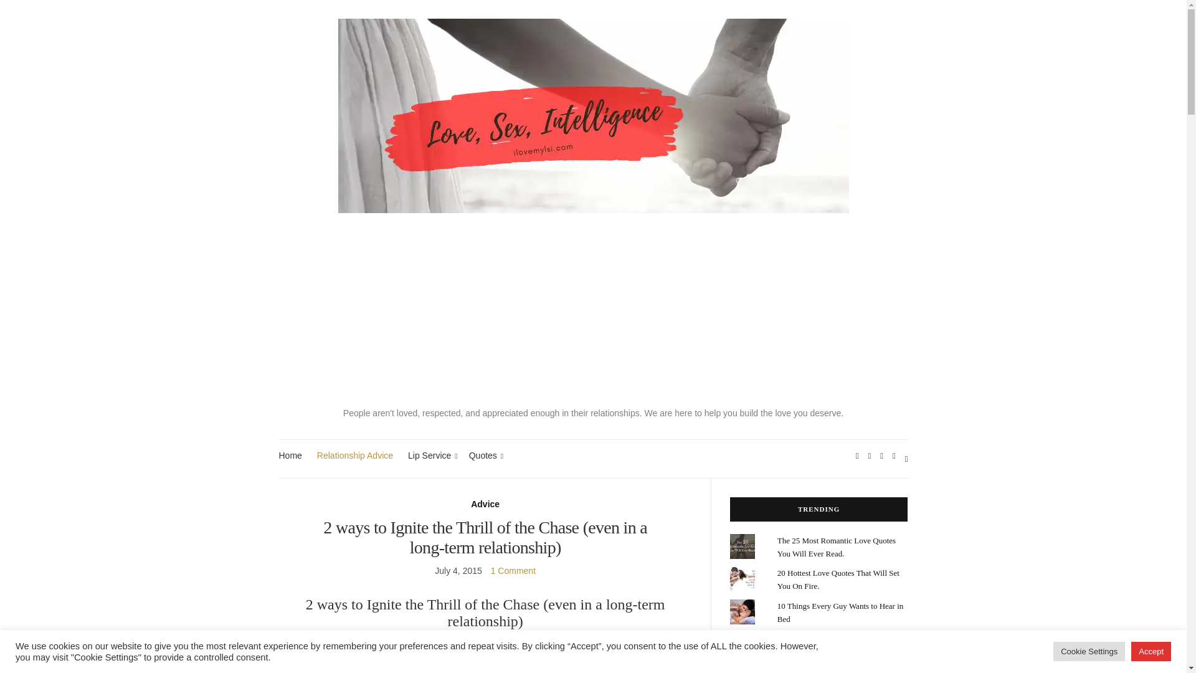 Image resolution: width=1196 pixels, height=673 pixels. Describe the element at coordinates (290, 456) in the screenshot. I see `Home` at that location.